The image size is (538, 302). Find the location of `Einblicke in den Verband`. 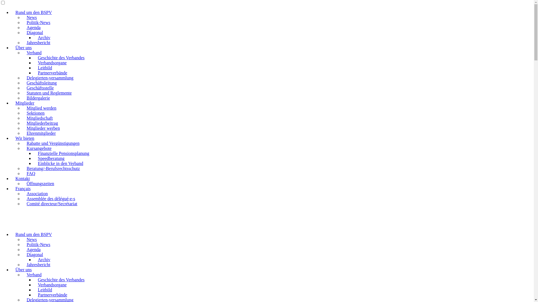

Einblicke in den Verband is located at coordinates (61, 163).